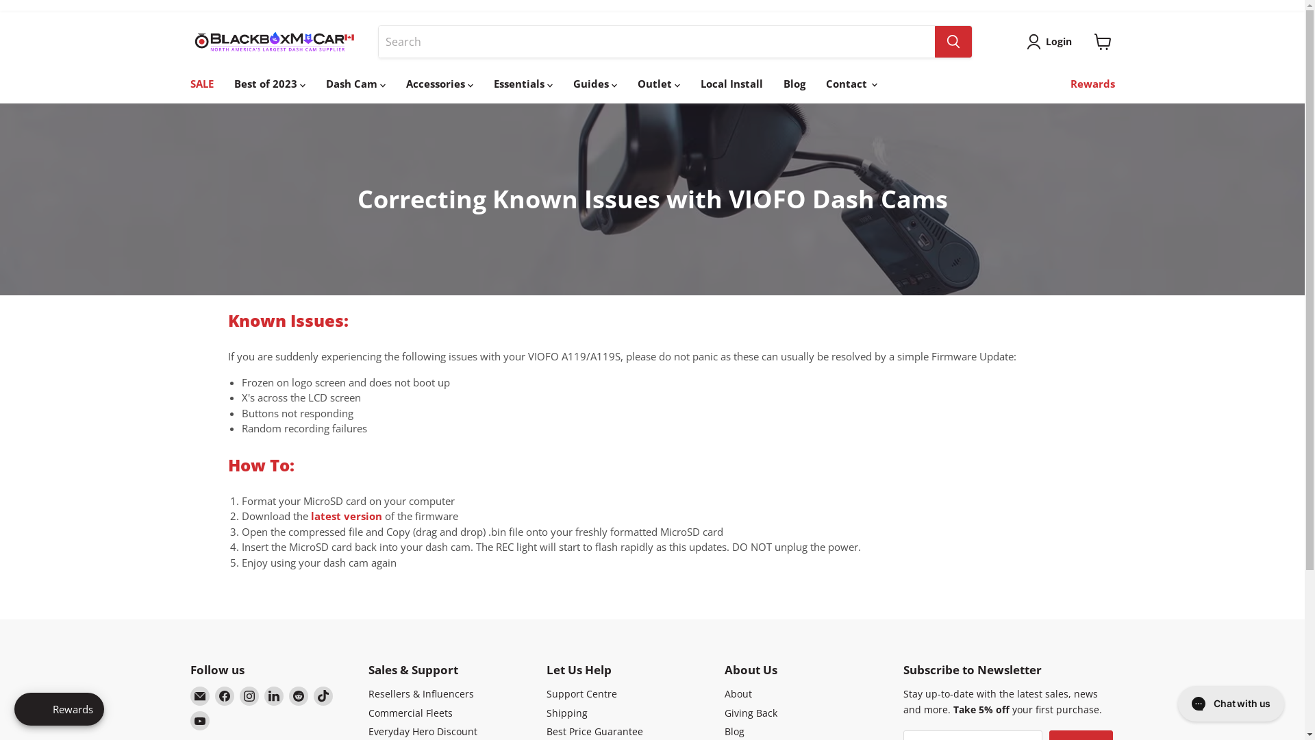 This screenshot has width=1315, height=740. I want to click on Giving Back, so click(751, 713).